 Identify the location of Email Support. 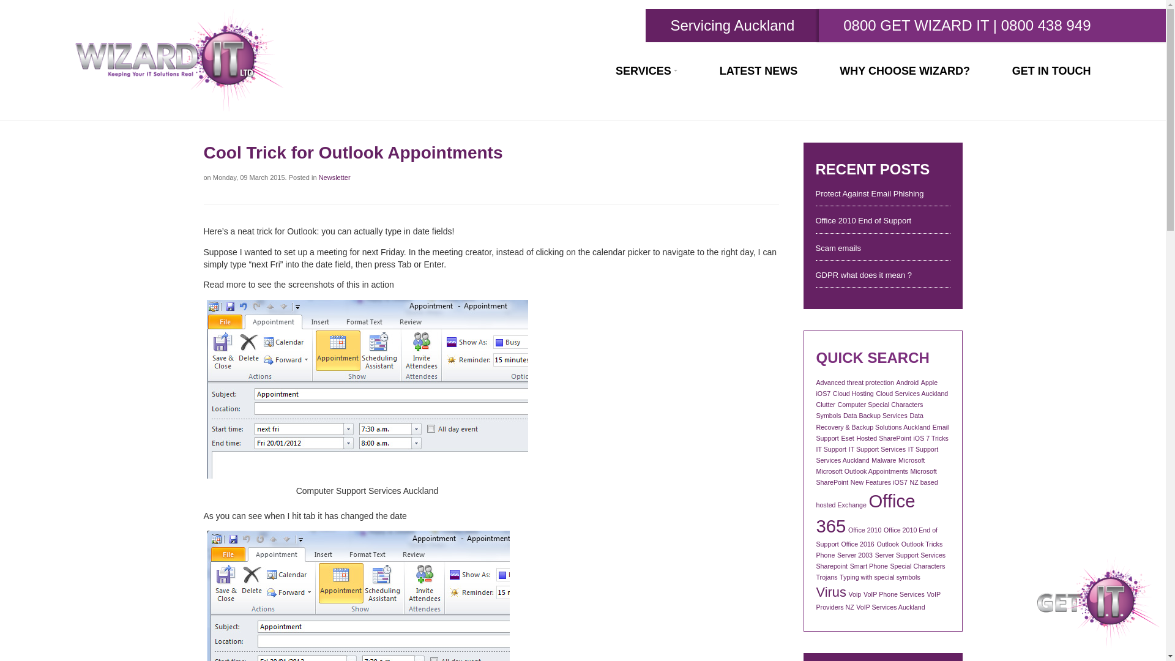
(882, 433).